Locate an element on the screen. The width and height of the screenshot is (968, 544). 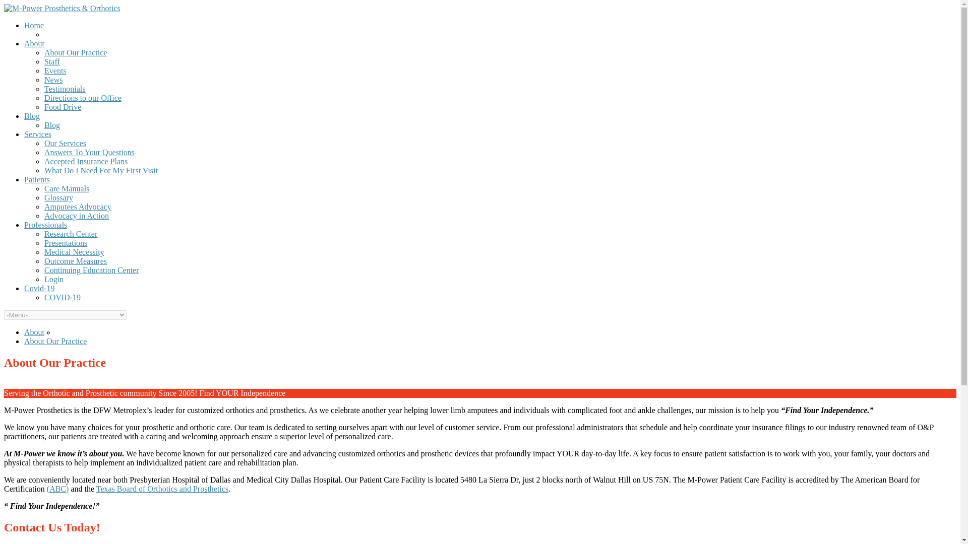
Continuing Education Center is located at coordinates (92, 270).